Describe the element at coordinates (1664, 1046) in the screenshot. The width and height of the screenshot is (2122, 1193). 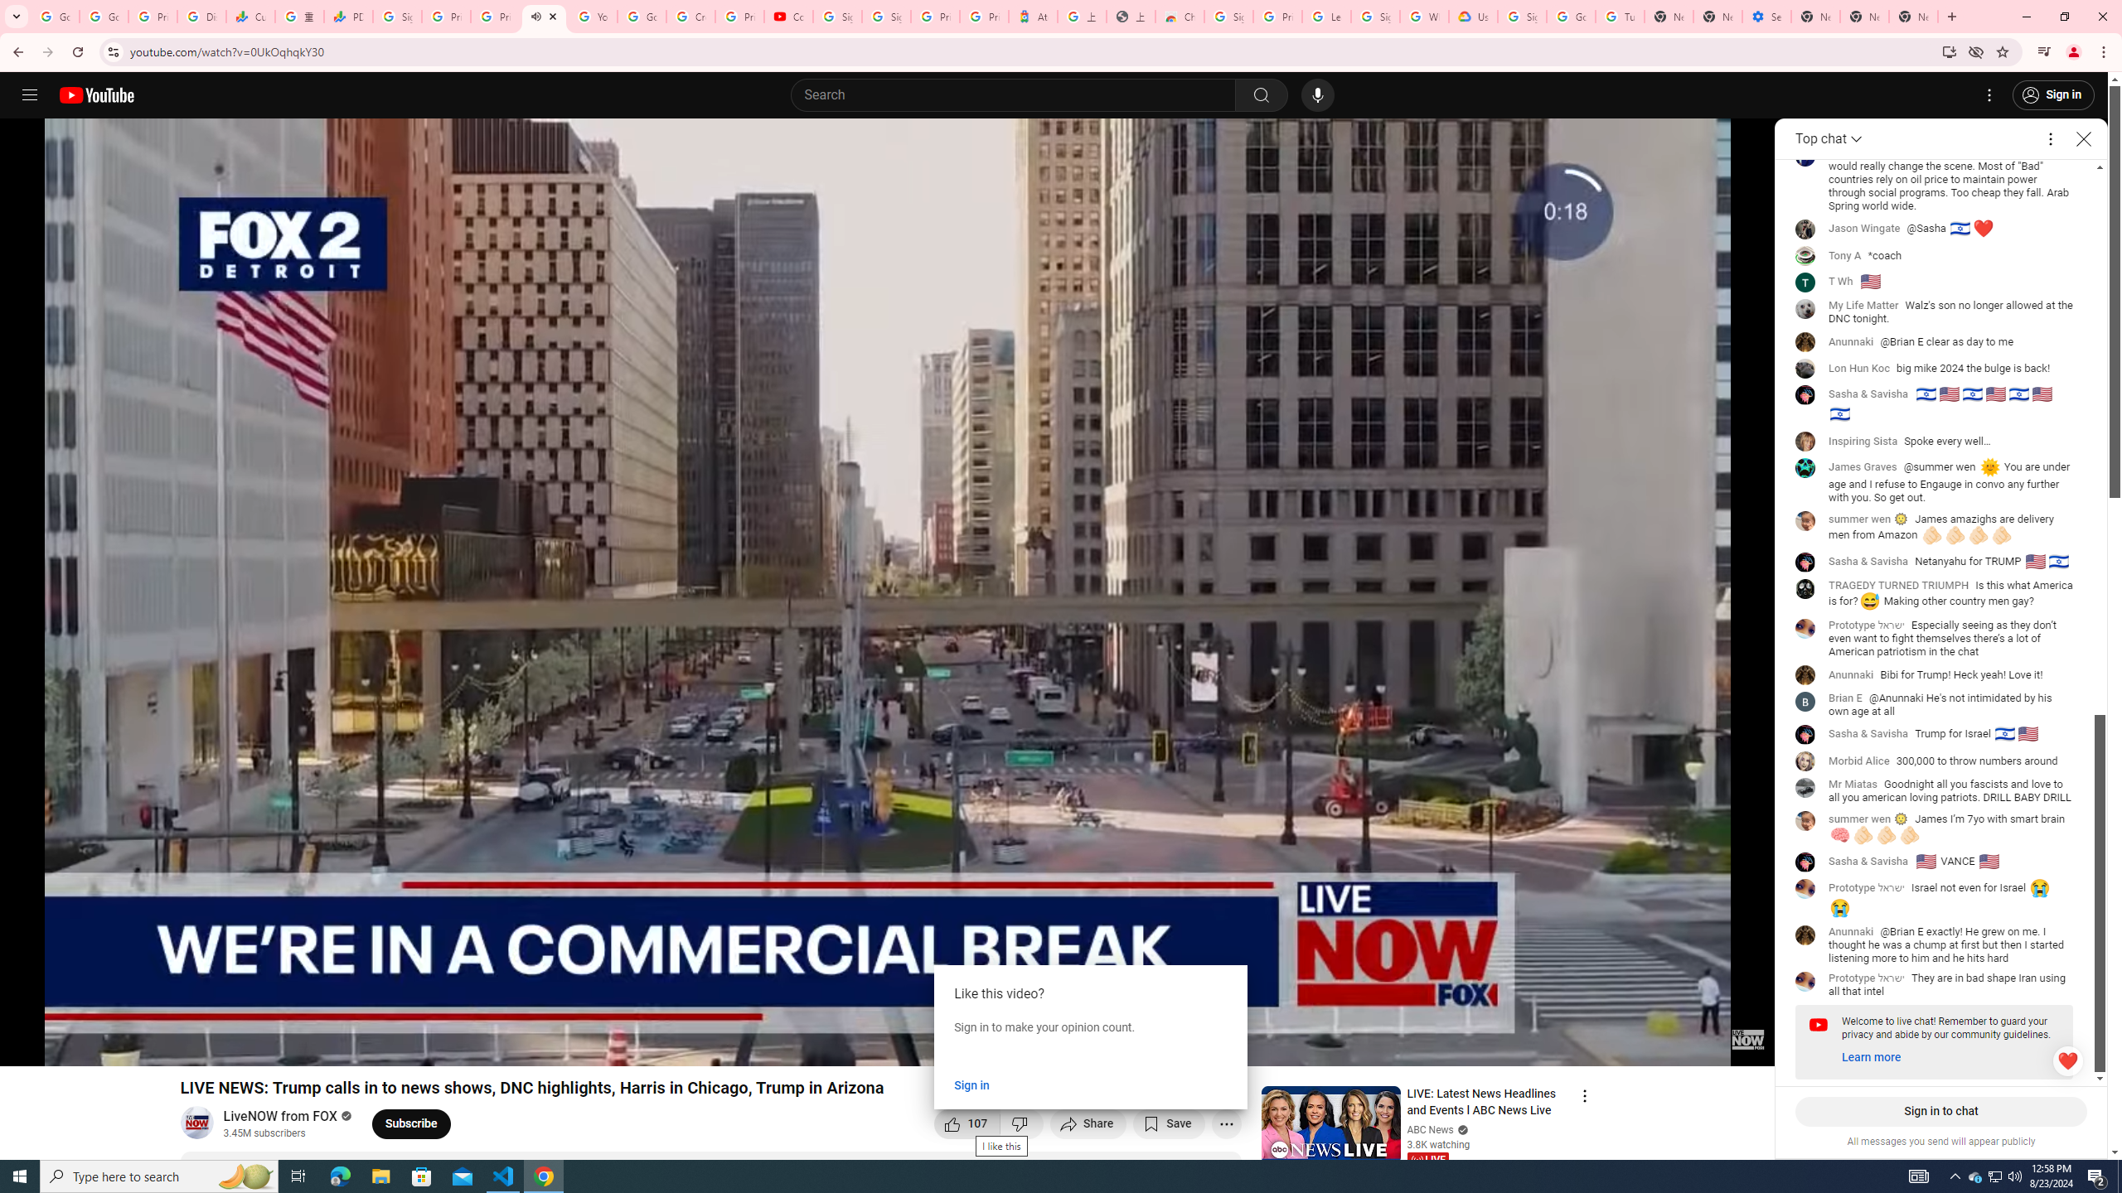
I see `Miniplayer (i)` at that location.